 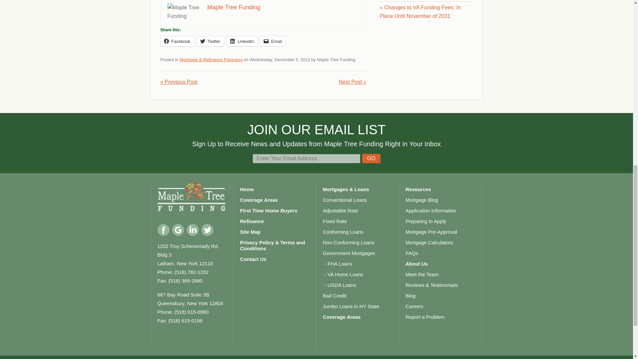 I want to click on Go, so click(x=371, y=159).